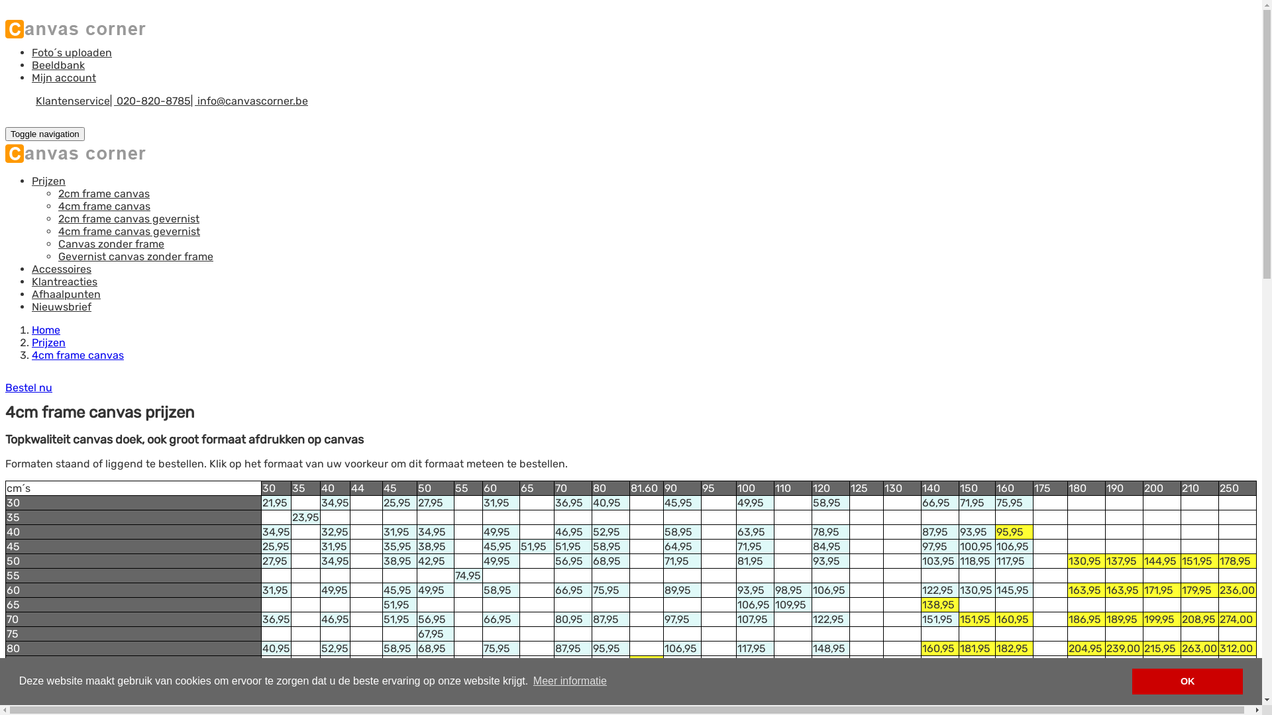 The width and height of the screenshot is (1272, 715). What do you see at coordinates (104, 193) in the screenshot?
I see `2cm frame canvas` at bounding box center [104, 193].